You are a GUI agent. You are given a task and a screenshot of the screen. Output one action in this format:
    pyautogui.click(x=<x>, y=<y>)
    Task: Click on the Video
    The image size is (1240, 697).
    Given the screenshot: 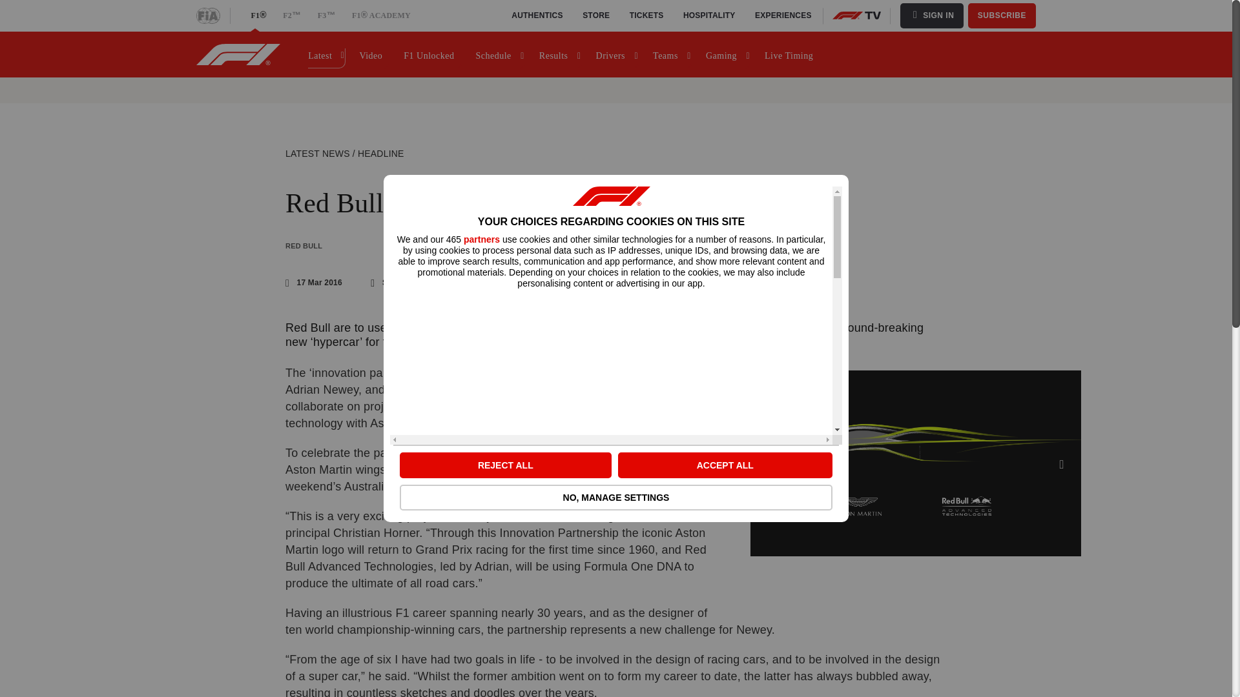 What is the action you would take?
    pyautogui.click(x=373, y=54)
    